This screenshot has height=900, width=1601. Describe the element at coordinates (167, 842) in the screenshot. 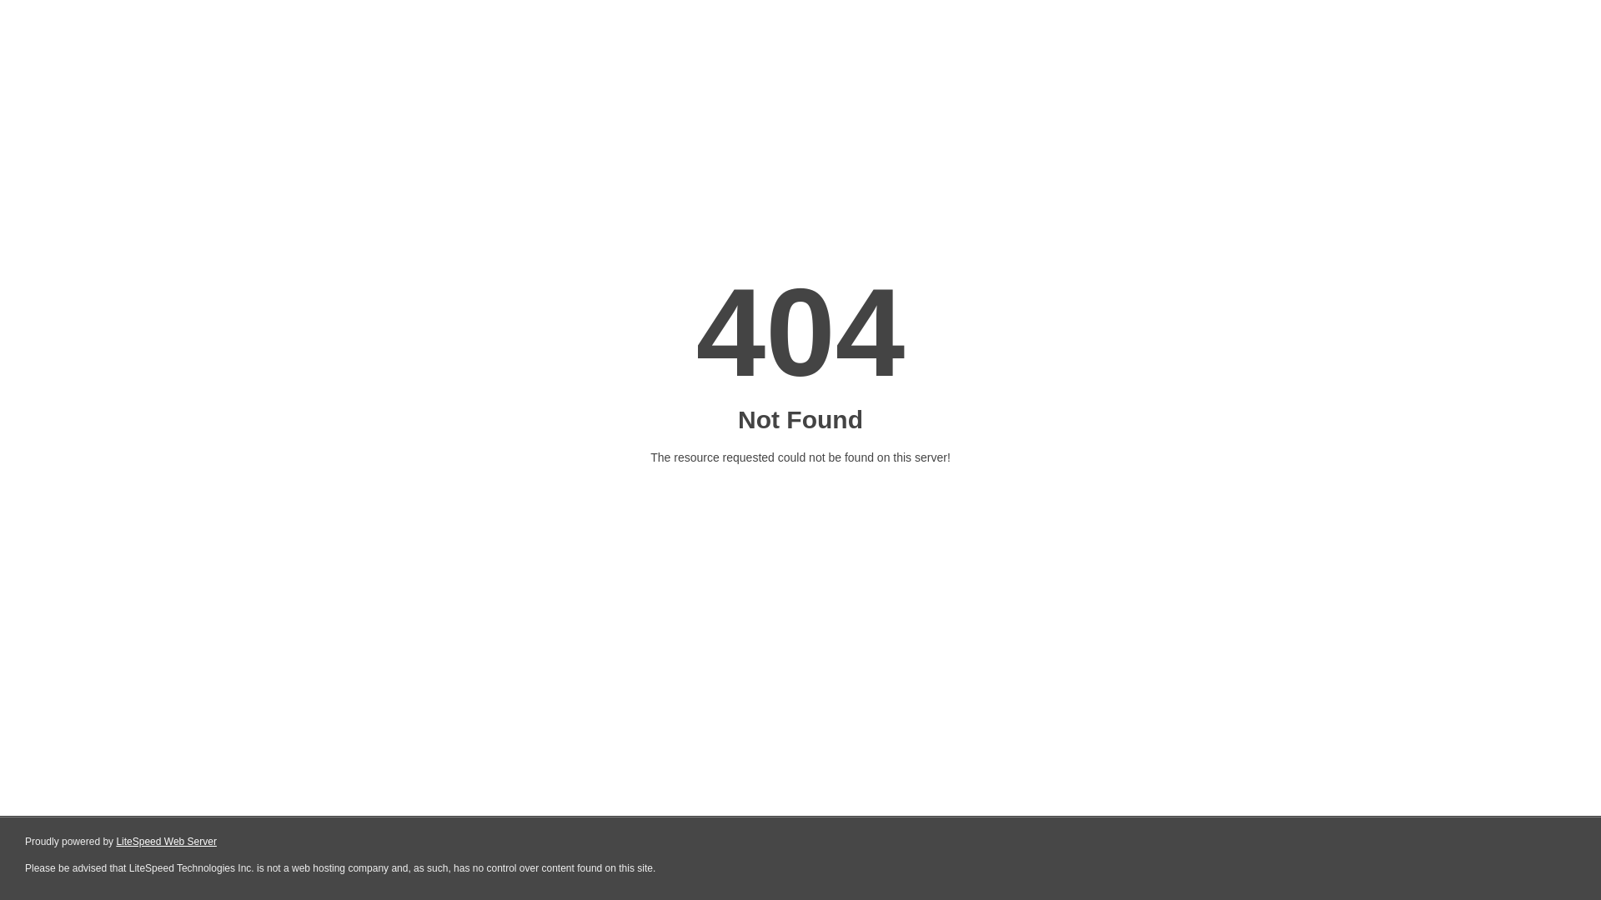

I see `LiteSpeed Web Server` at that location.